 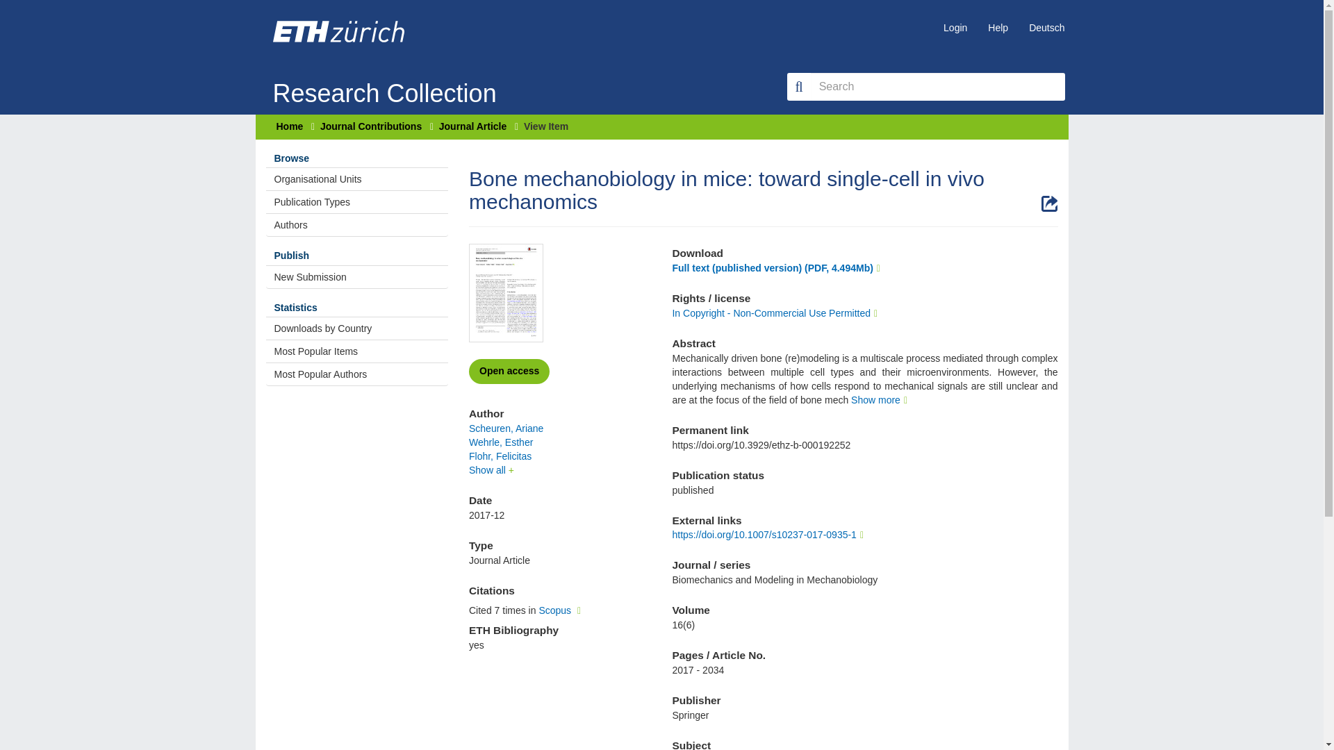 What do you see at coordinates (357, 179) in the screenshot?
I see `Organisational Units` at bounding box center [357, 179].